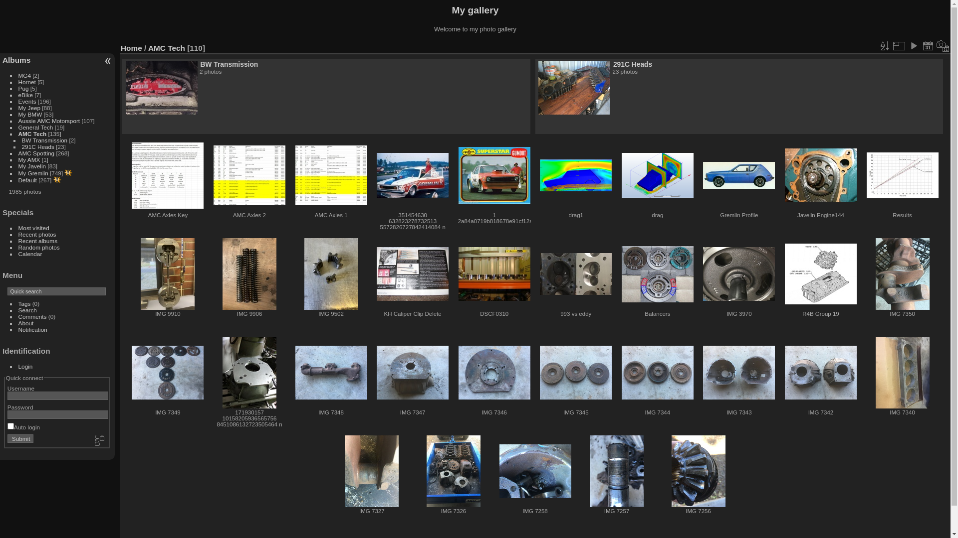 This screenshot has height=538, width=958. I want to click on IMG 7350 (533 visits), so click(903, 274).